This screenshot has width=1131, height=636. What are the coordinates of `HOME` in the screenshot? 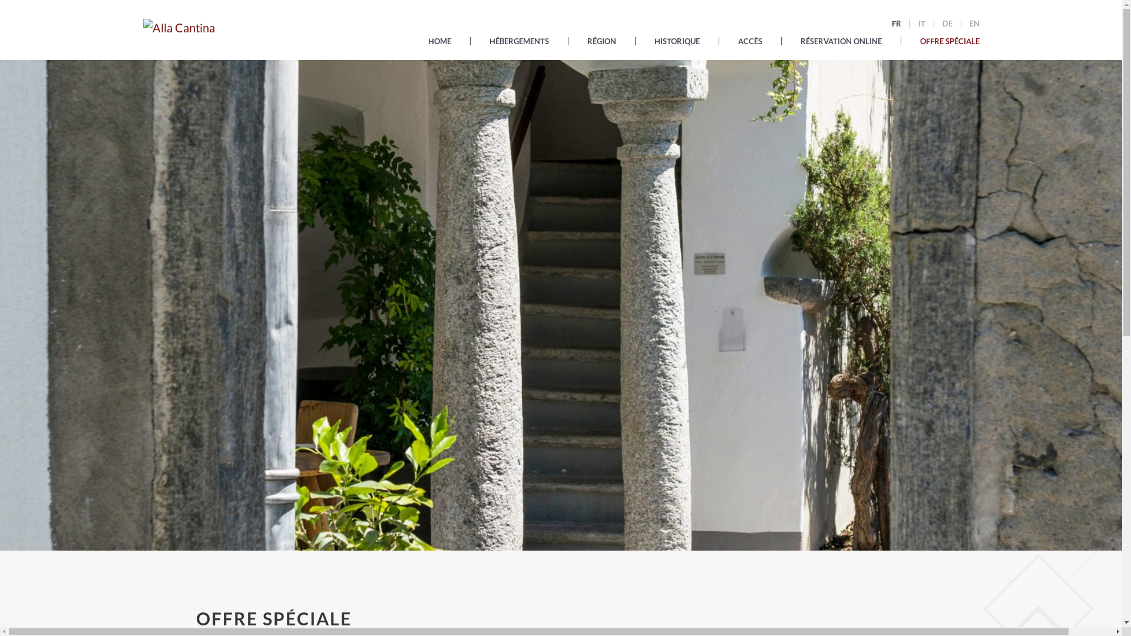 It's located at (439, 44).